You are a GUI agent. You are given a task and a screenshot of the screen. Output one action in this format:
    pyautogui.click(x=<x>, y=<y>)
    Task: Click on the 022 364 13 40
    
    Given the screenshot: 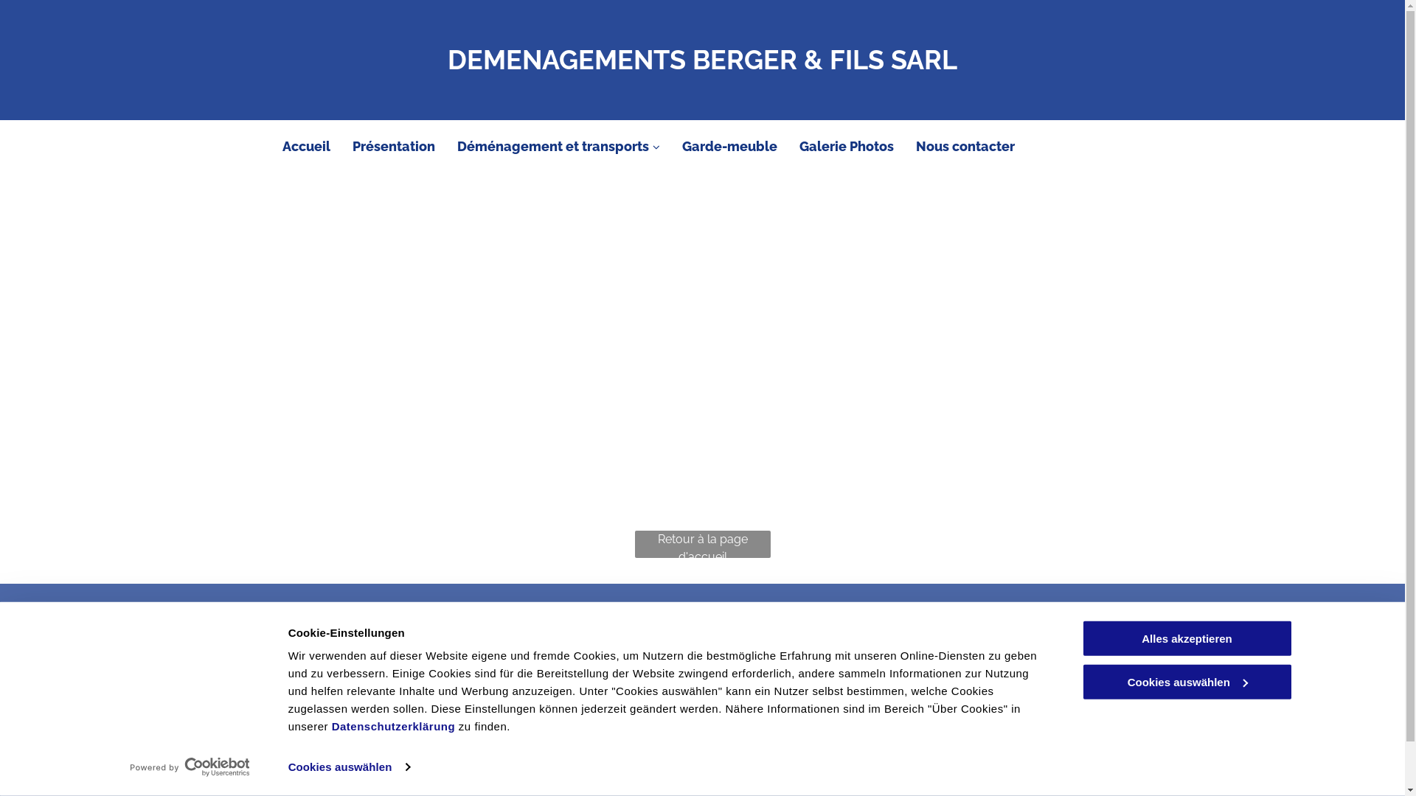 What is the action you would take?
    pyautogui.click(x=597, y=649)
    